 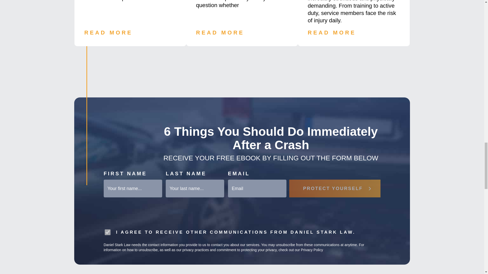 What do you see at coordinates (312, 250) in the screenshot?
I see `Privacy Policy` at bounding box center [312, 250].